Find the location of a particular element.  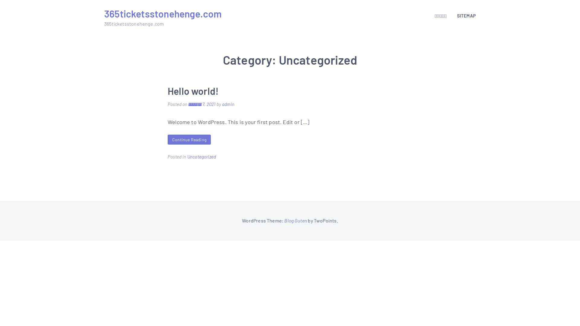

Continue Reading is located at coordinates (189, 139).